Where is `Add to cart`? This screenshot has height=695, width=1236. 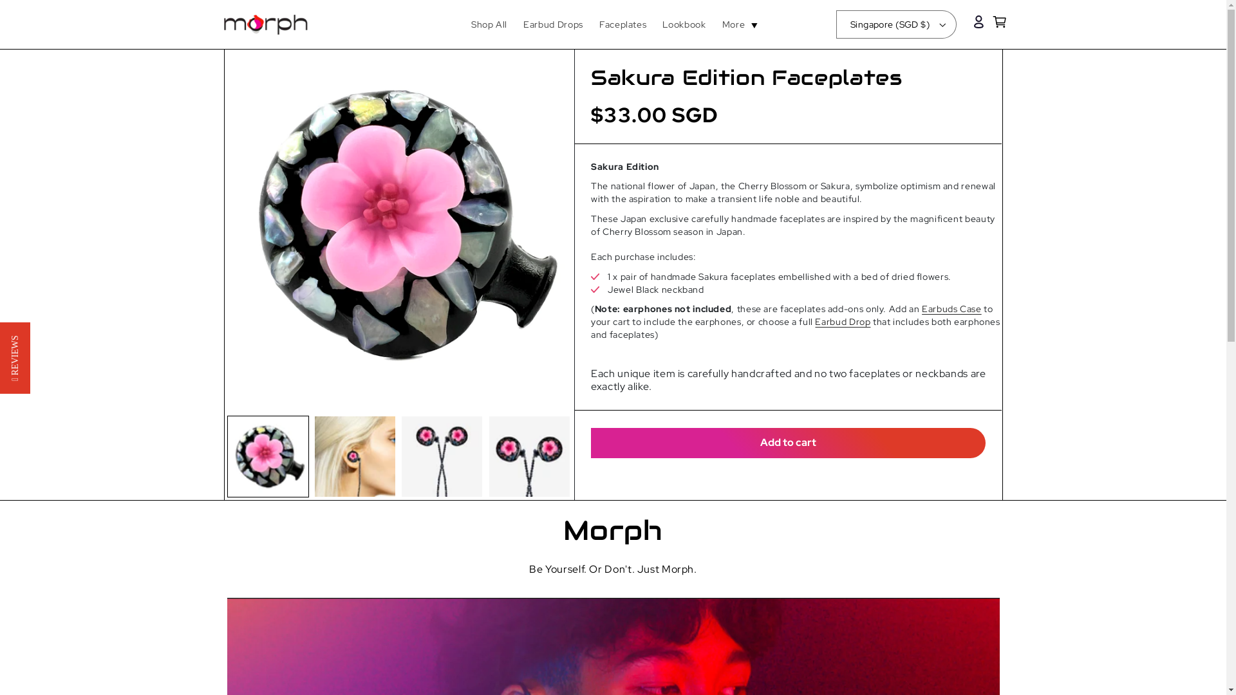
Add to cart is located at coordinates (788, 443).